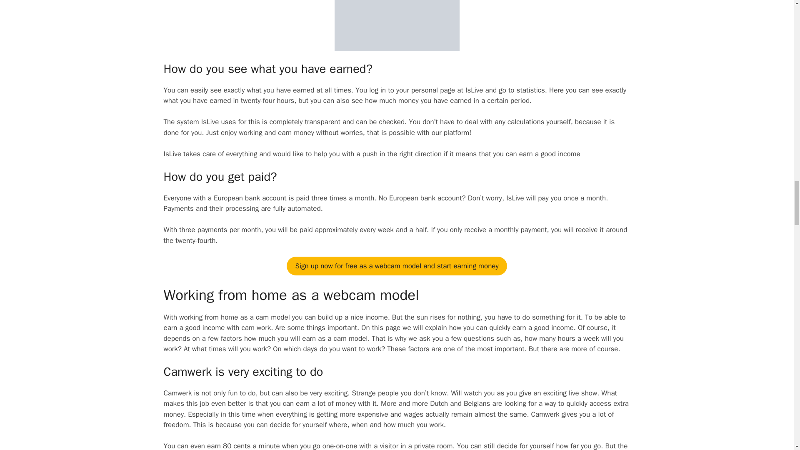  Describe the element at coordinates (396, 266) in the screenshot. I see `Become a webcam model` at that location.